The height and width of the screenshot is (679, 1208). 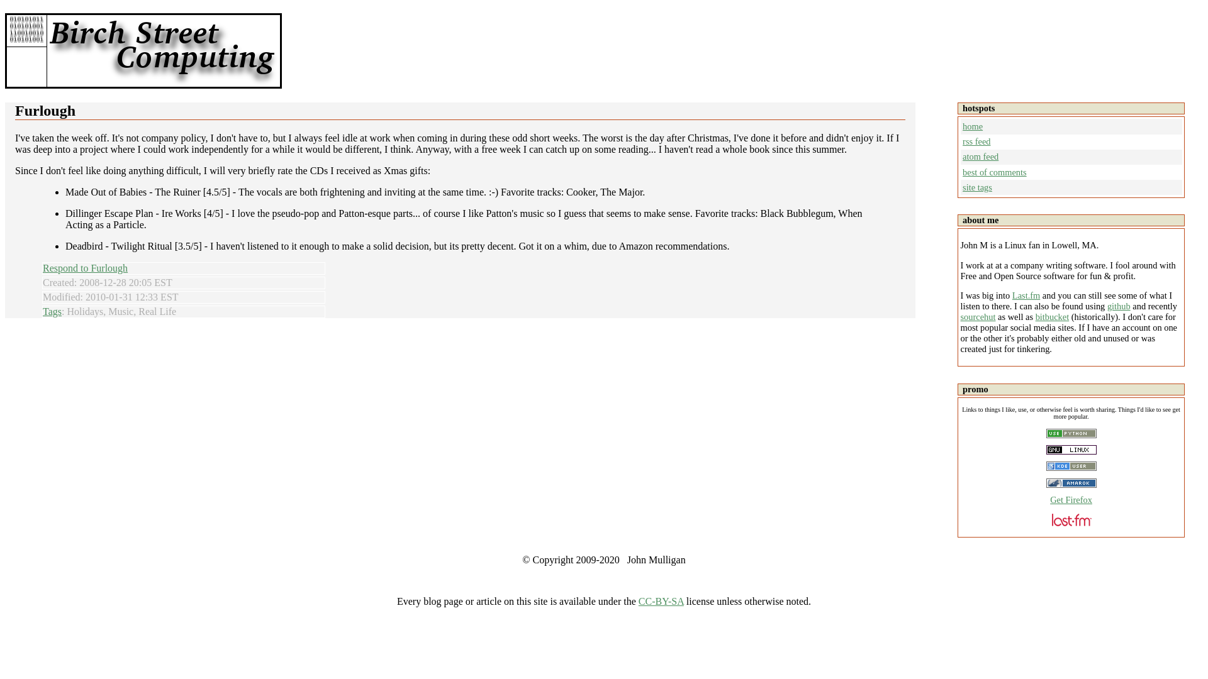 What do you see at coordinates (1052, 316) in the screenshot?
I see `bitbucket` at bounding box center [1052, 316].